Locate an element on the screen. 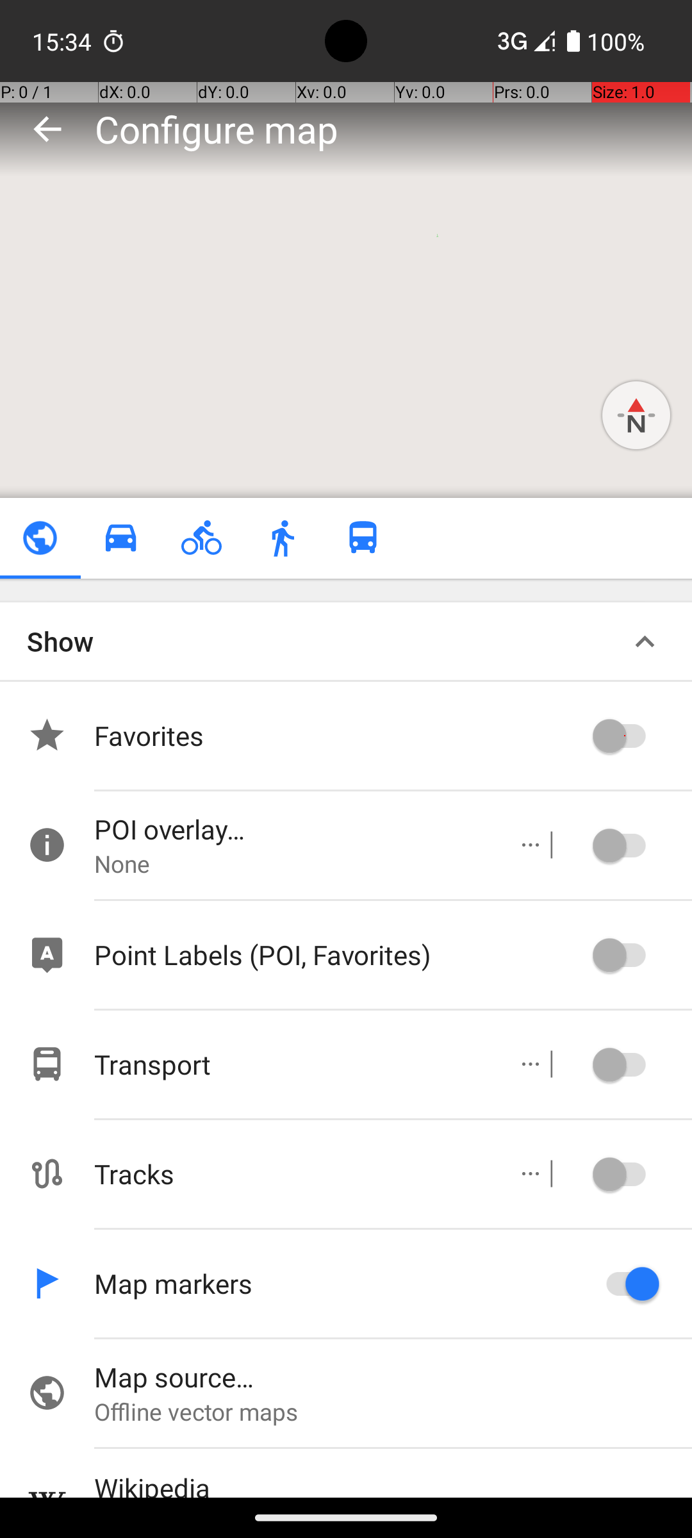 The width and height of the screenshot is (692, 1538). Map source… is located at coordinates (393, 1377).